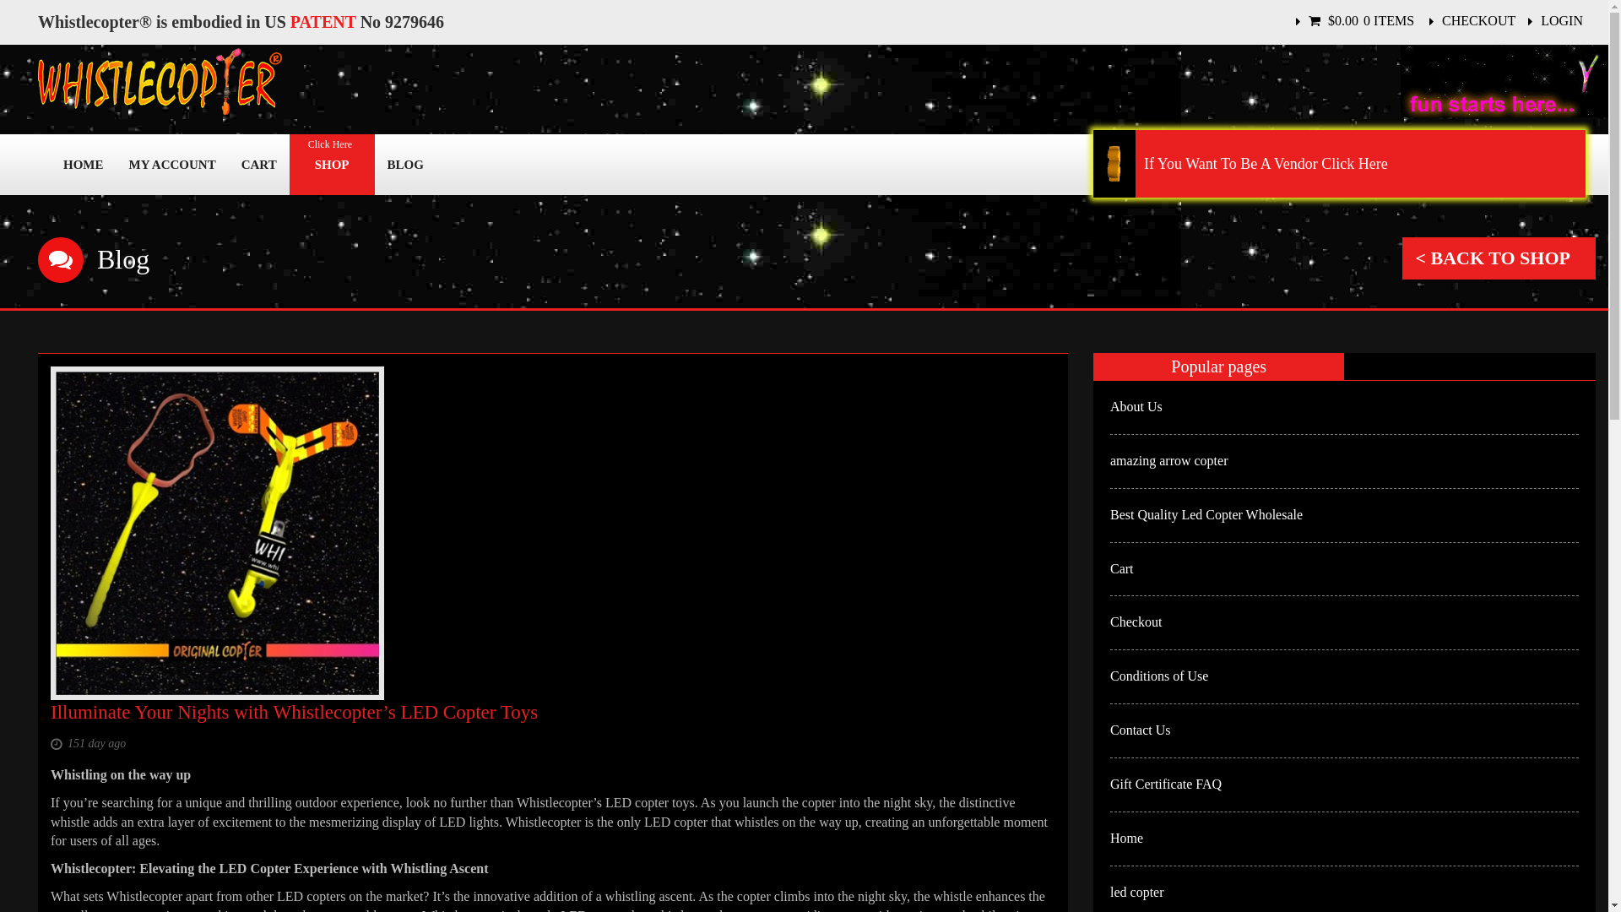  Describe the element at coordinates (331, 164) in the screenshot. I see `SHOP` at that location.